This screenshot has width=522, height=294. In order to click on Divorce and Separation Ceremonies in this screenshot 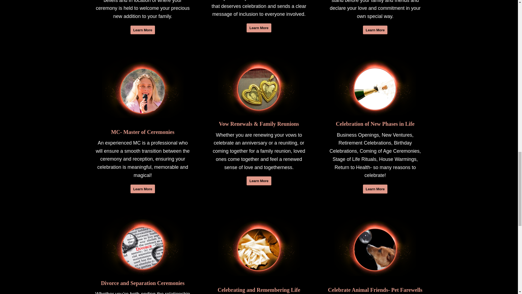, I will do `click(142, 283)`.